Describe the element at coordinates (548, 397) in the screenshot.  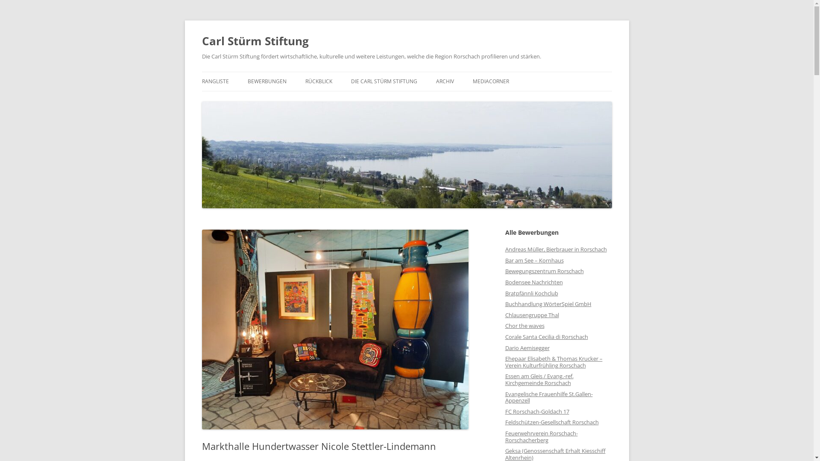
I see `Evangelische Frauenhilfe St.Gallen-Appenzell` at that location.